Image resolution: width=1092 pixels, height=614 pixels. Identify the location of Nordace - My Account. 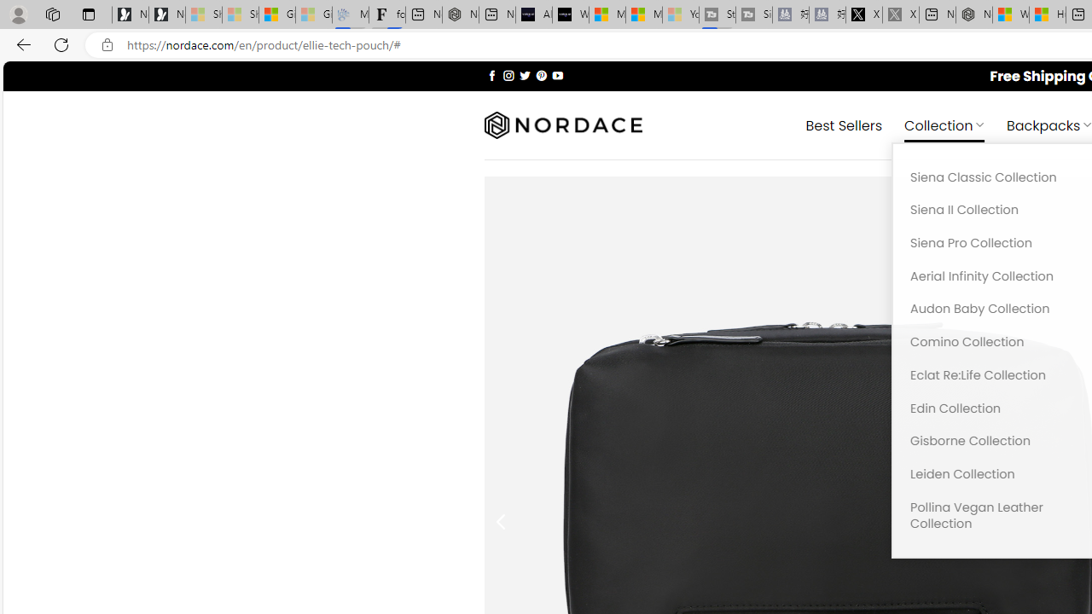
(974, 15).